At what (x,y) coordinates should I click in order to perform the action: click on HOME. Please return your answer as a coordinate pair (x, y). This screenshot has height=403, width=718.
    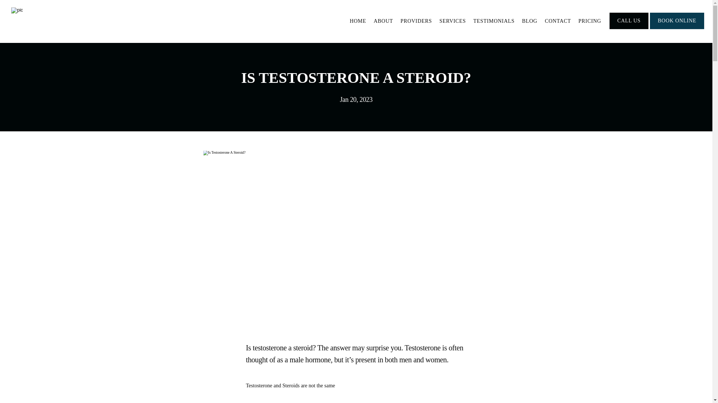
    Looking at the image, I should click on (358, 21).